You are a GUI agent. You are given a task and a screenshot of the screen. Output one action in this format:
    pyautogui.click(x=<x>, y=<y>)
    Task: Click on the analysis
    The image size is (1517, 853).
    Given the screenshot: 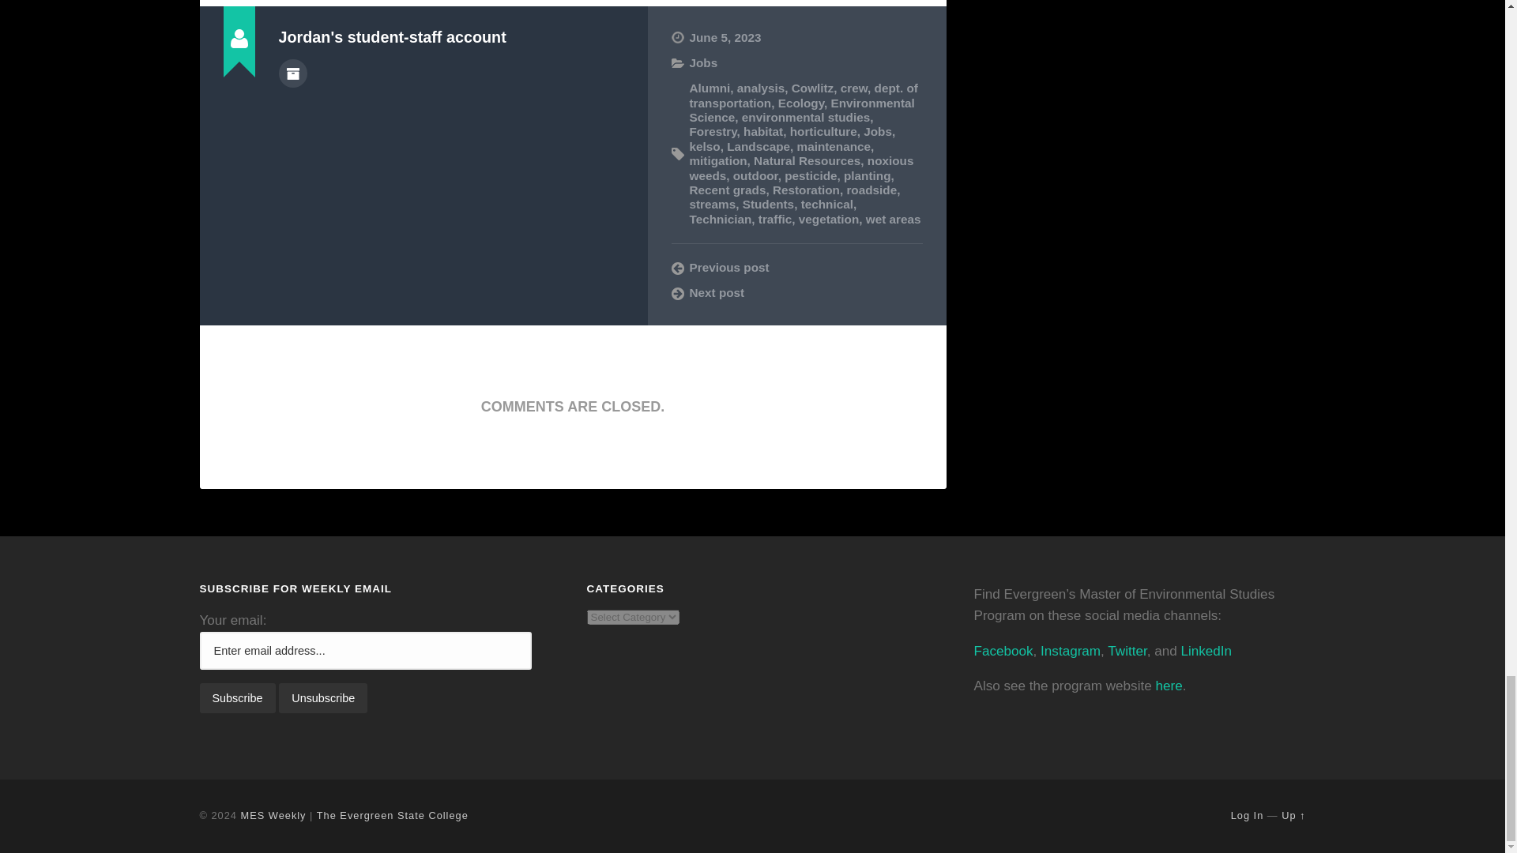 What is the action you would take?
    pyautogui.click(x=760, y=87)
    